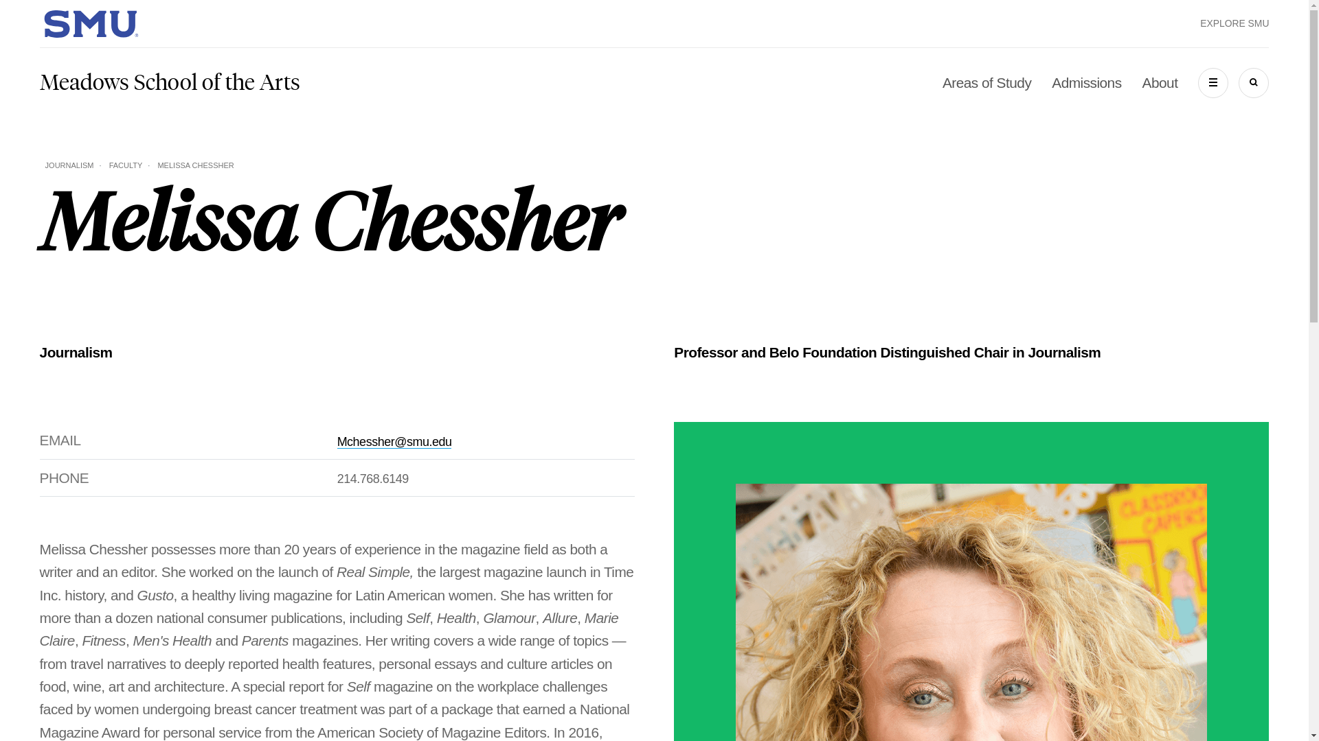  What do you see at coordinates (1213, 82) in the screenshot?
I see `MENU` at bounding box center [1213, 82].